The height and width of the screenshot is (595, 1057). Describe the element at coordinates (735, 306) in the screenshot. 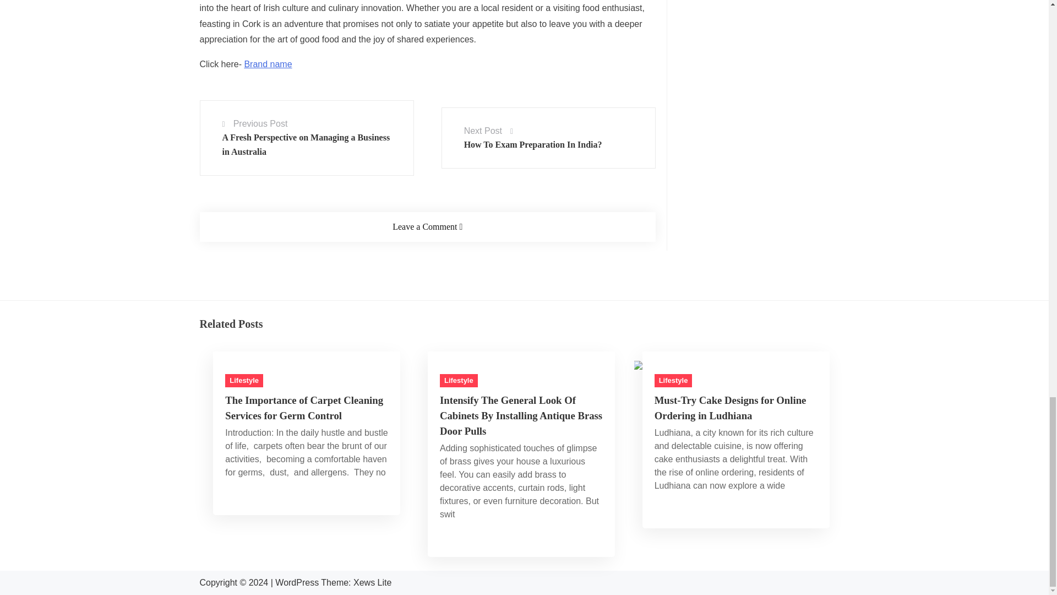

I see `Must-Try Cake Designs for Online Ordering in Ludhiana` at that location.